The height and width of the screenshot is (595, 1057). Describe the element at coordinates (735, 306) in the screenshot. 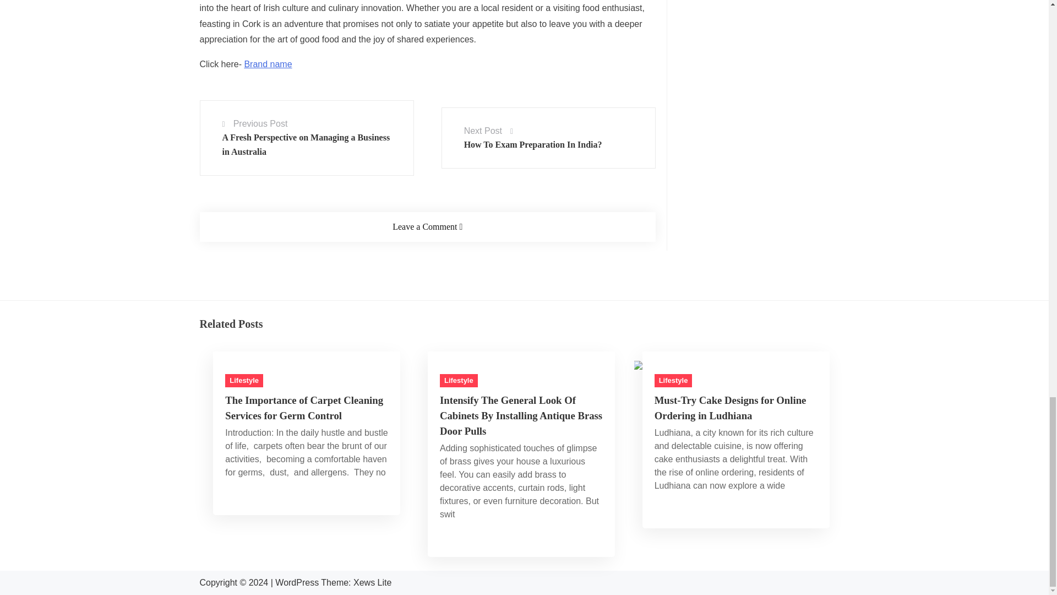

I see `Must-Try Cake Designs for Online Ordering in Ludhiana` at that location.